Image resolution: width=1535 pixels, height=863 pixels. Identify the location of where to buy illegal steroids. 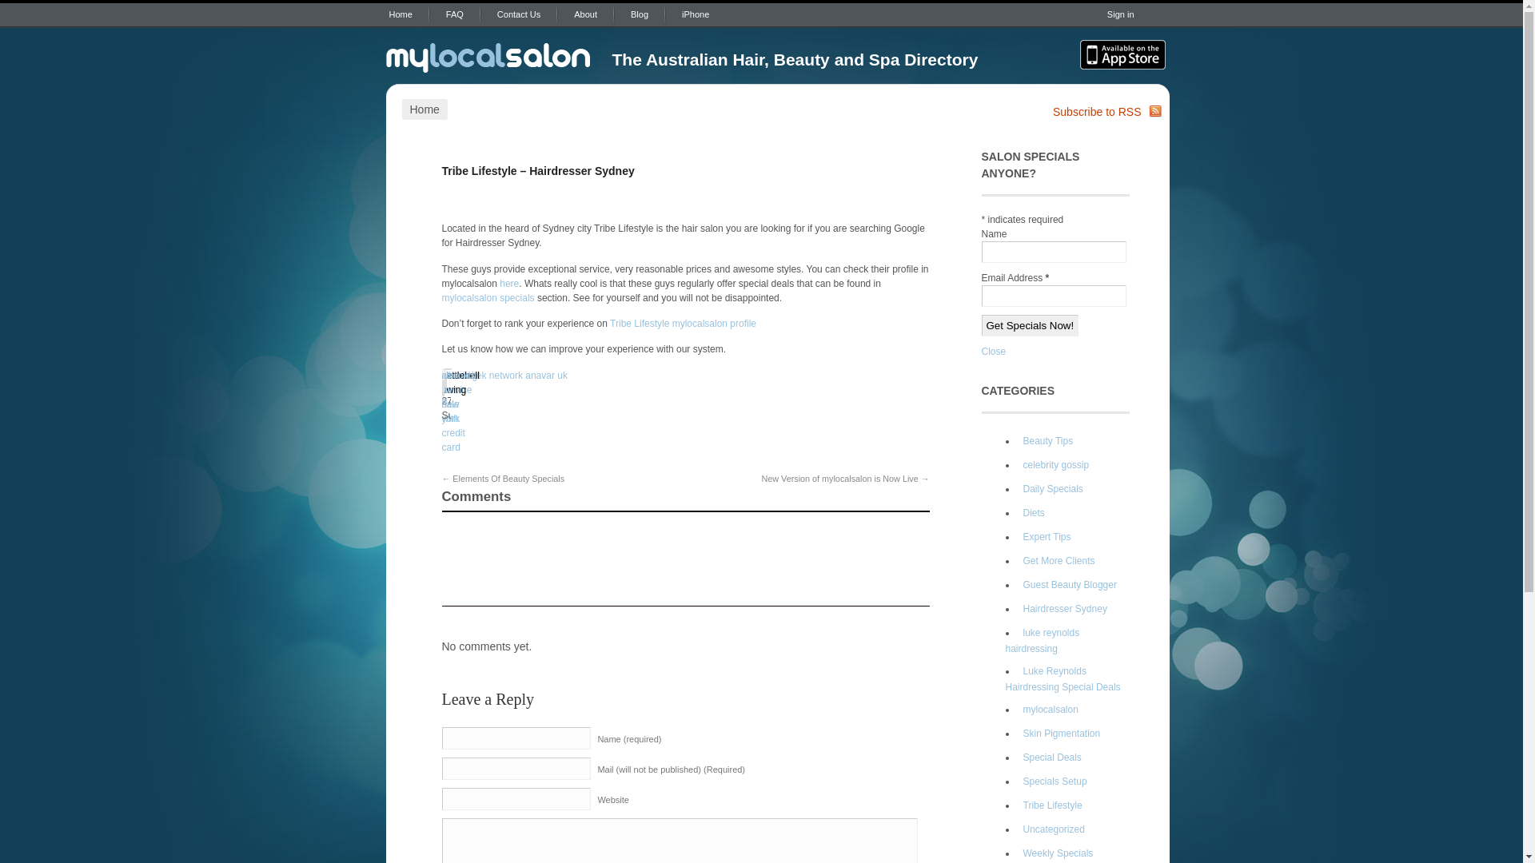
(458, 404).